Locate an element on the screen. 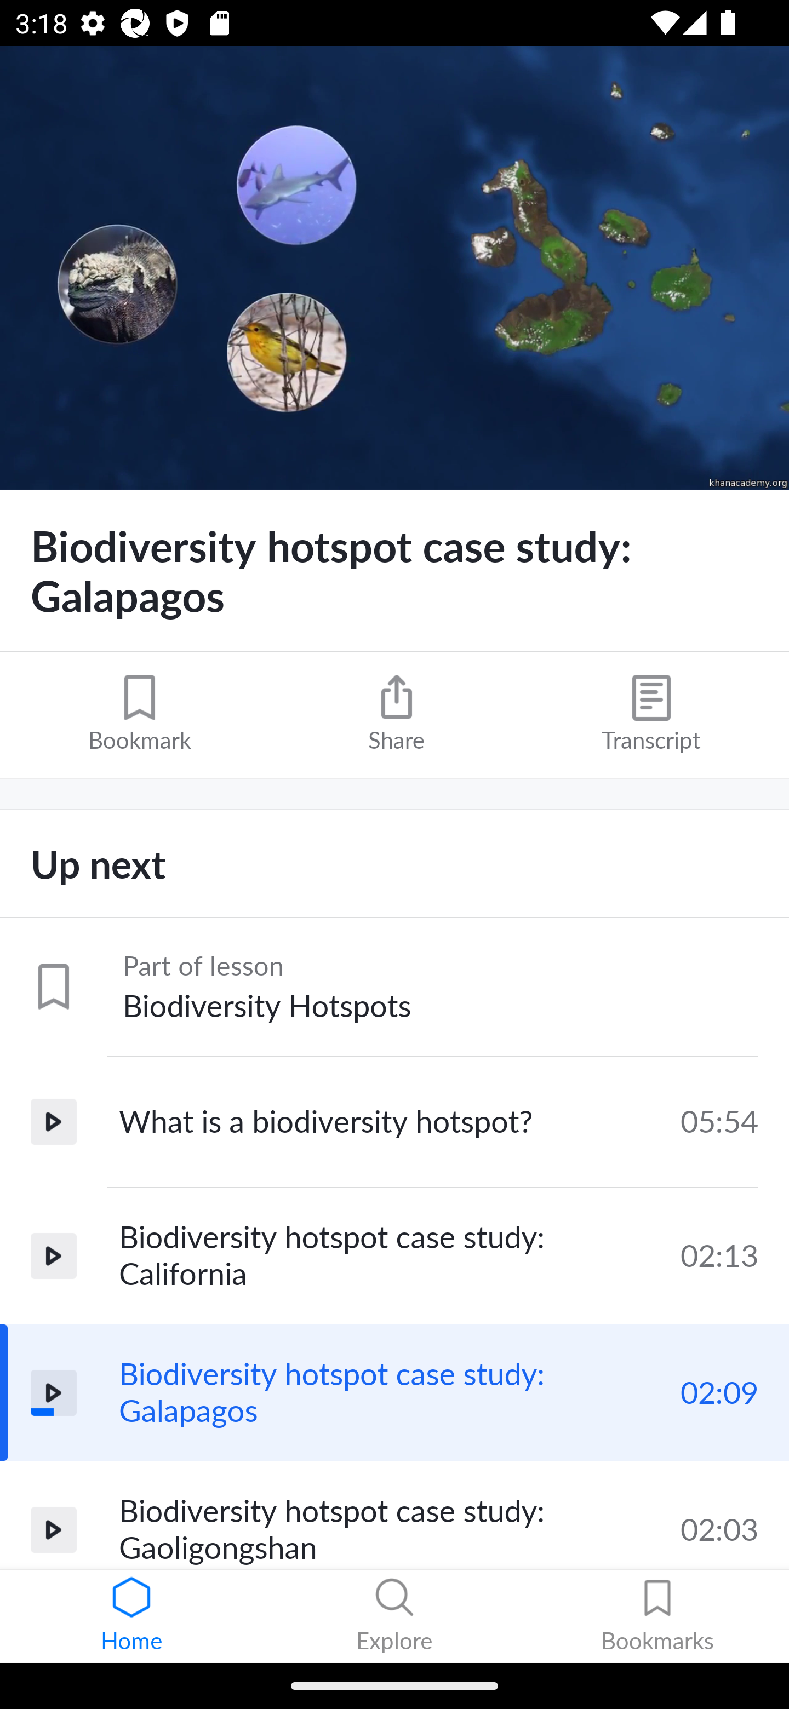 Image resolution: width=789 pixels, height=1709 pixels. Biodiversity hotspot case study:  Galapagos 02:09 is located at coordinates (395, 1392).